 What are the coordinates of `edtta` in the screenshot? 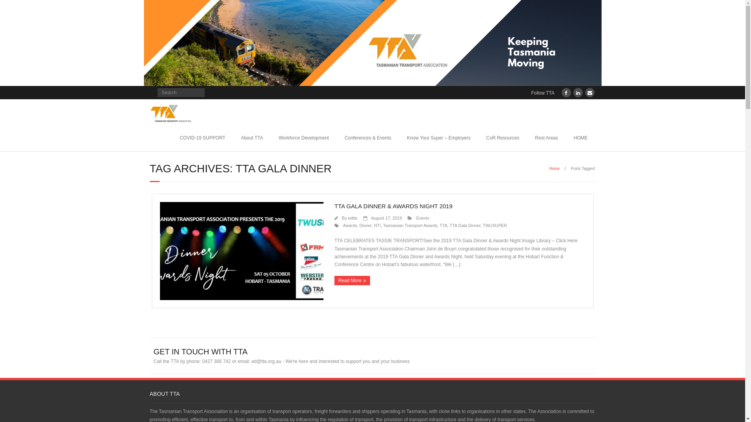 It's located at (353, 218).